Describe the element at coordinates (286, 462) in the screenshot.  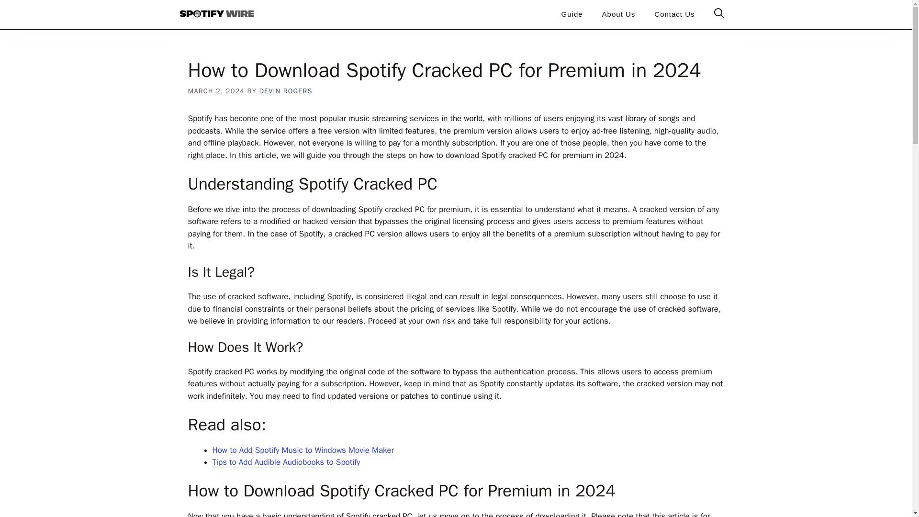
I see `Tips to Add Audible Audiobooks to Spotify` at that location.